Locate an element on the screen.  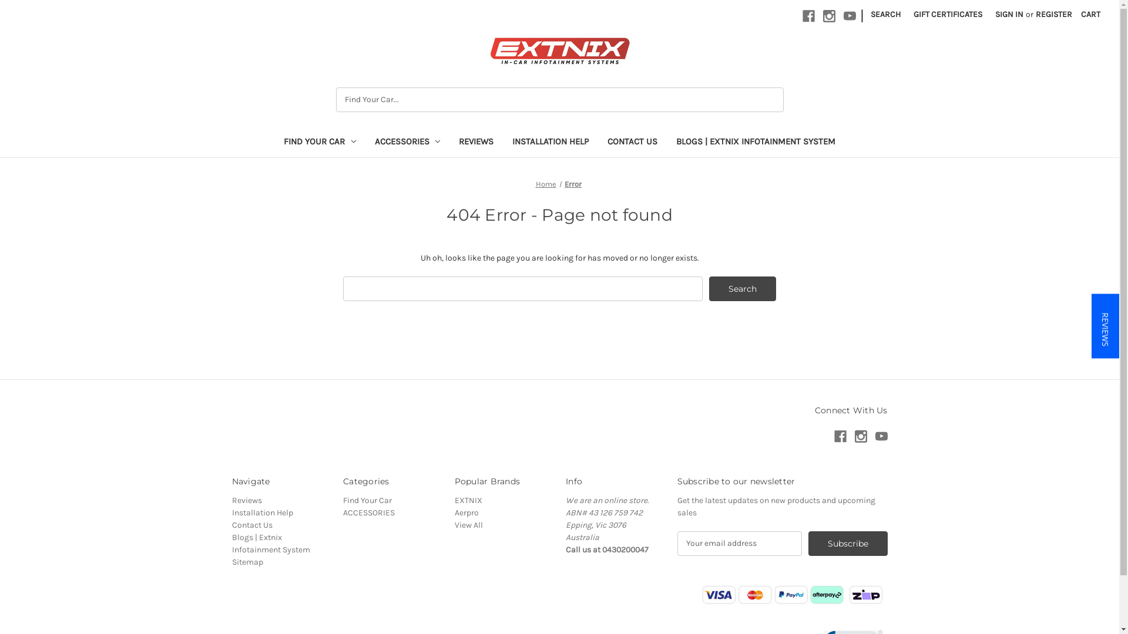
Contact Us is located at coordinates (251, 525).